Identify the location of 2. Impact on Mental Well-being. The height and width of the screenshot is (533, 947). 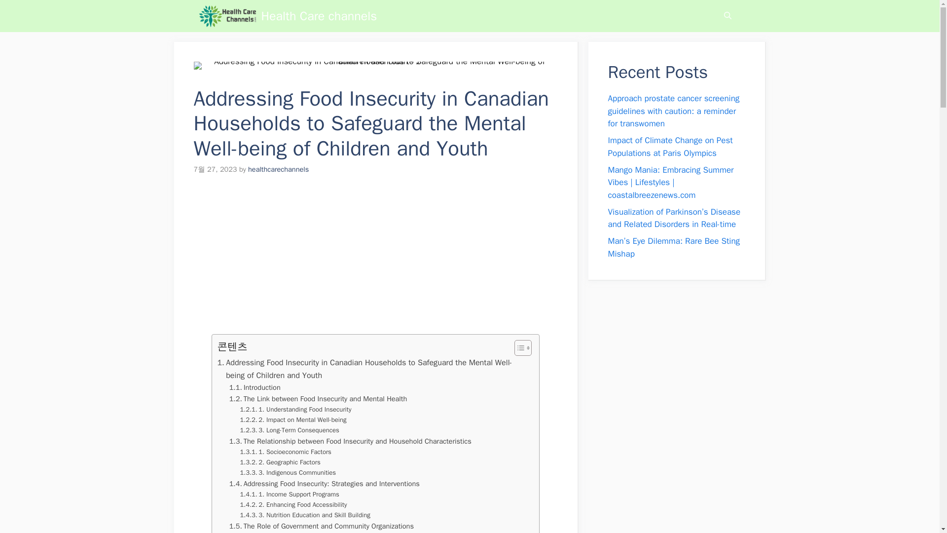
(293, 420).